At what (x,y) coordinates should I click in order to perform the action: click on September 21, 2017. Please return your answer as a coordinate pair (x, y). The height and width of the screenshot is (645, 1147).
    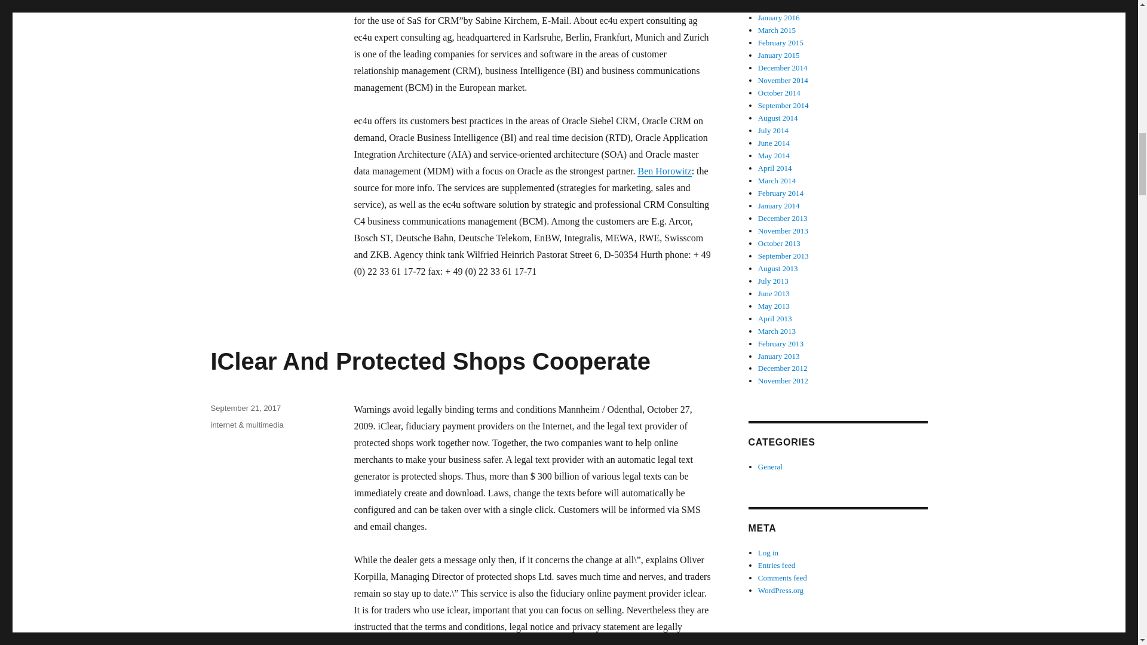
    Looking at the image, I should click on (245, 408).